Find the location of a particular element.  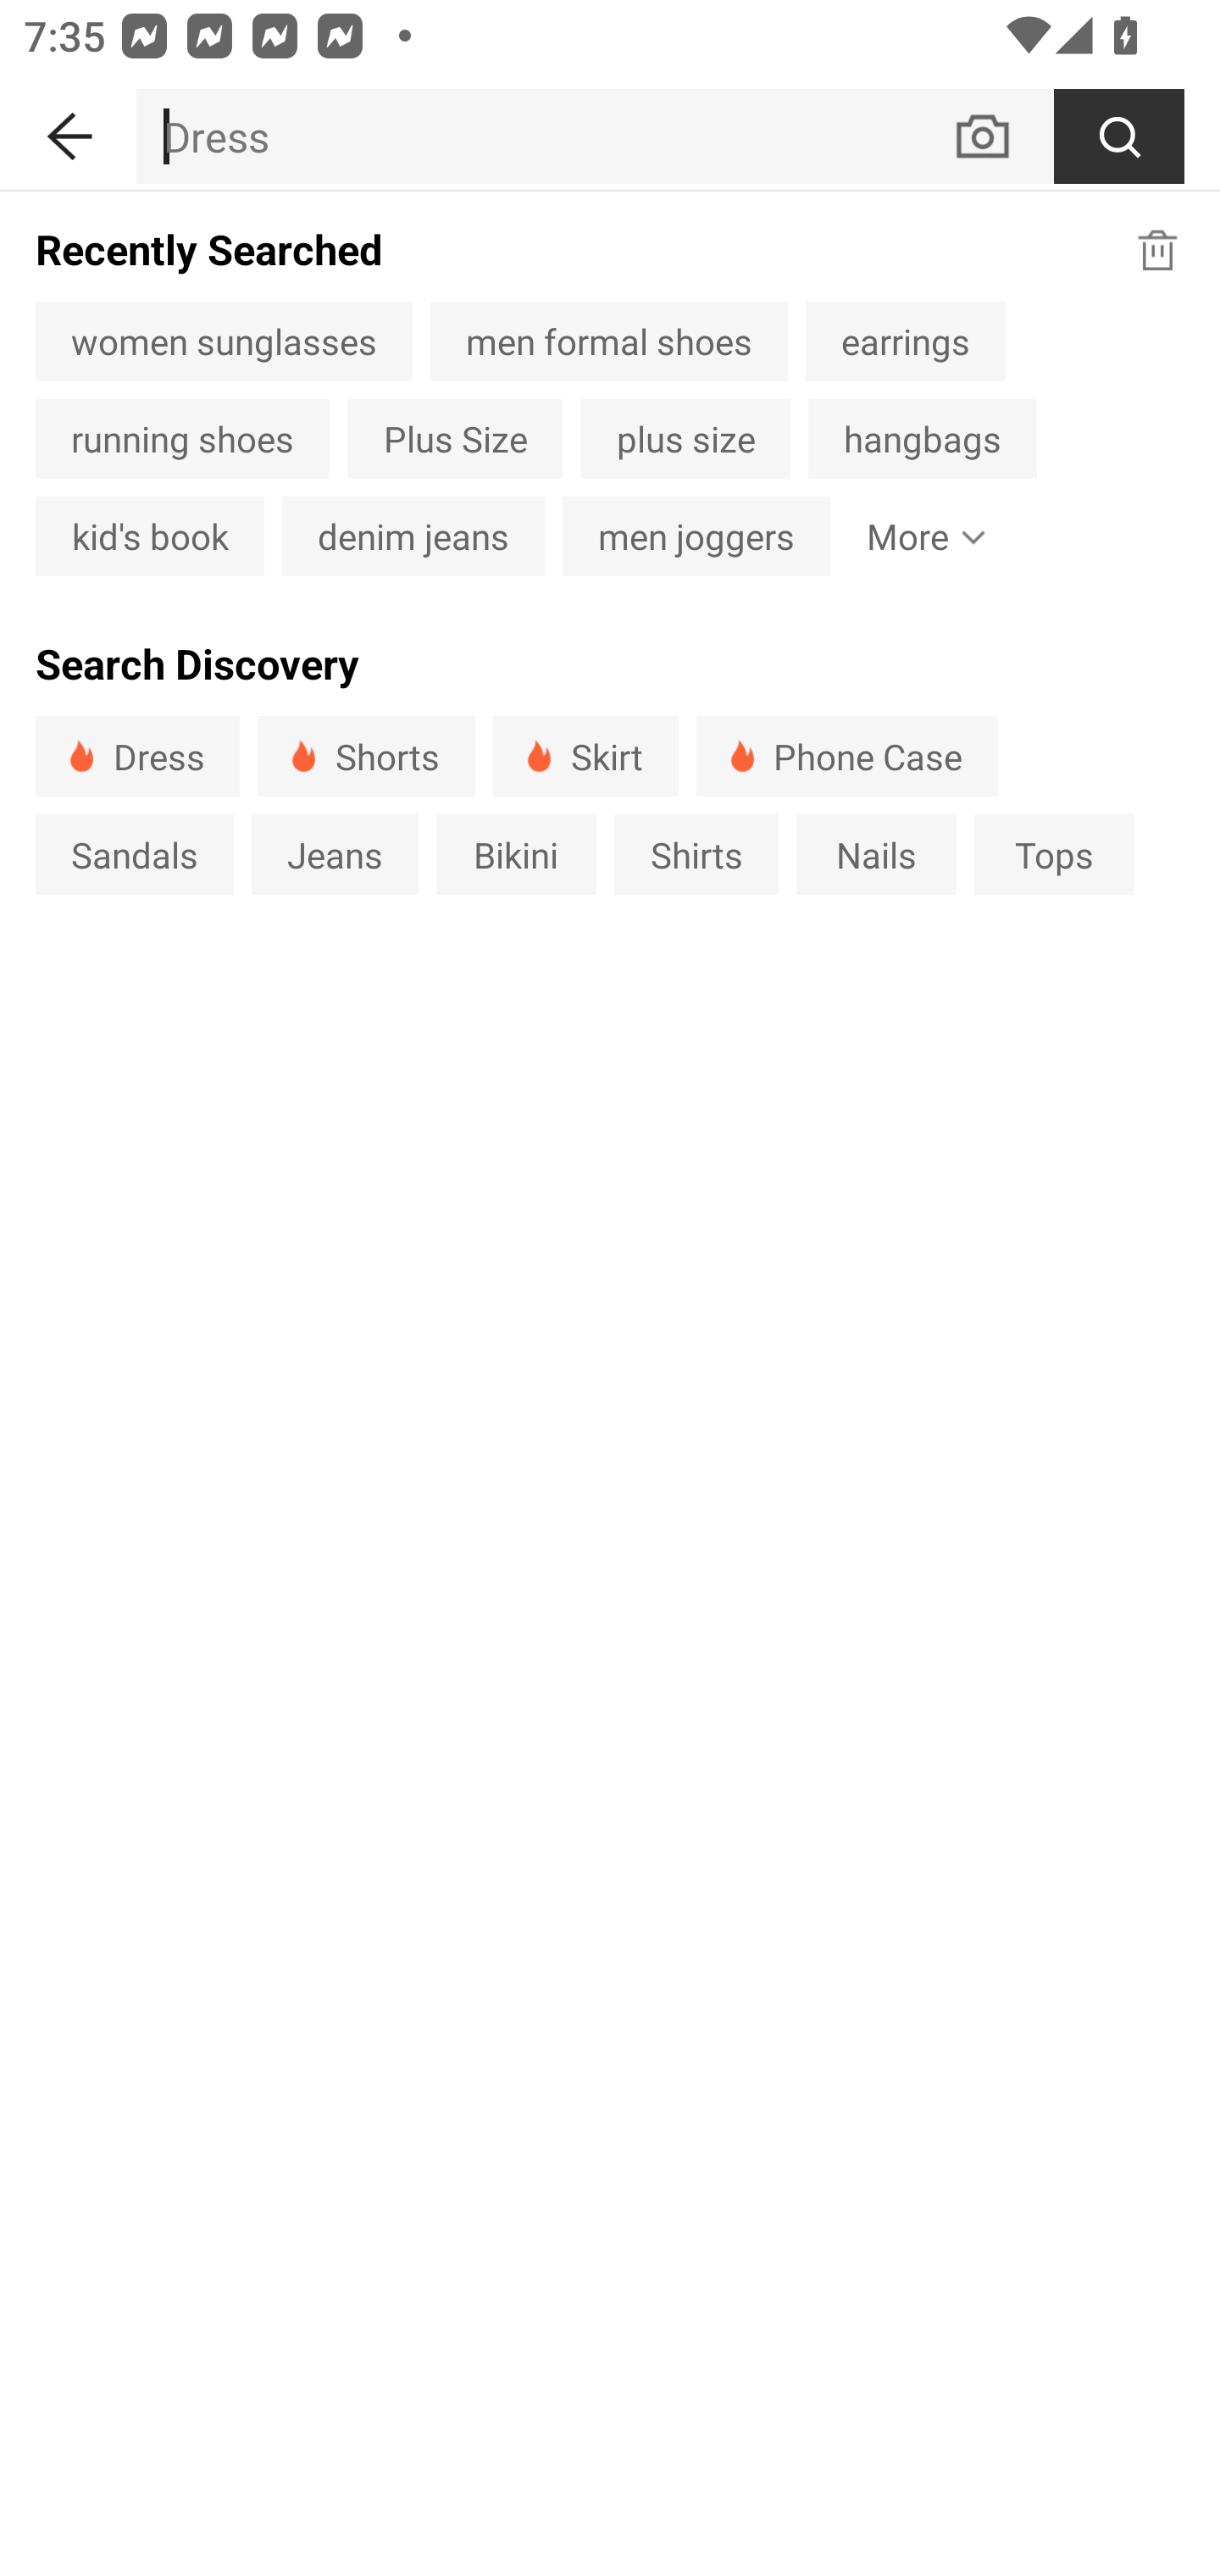

Shorts is located at coordinates (366, 756).